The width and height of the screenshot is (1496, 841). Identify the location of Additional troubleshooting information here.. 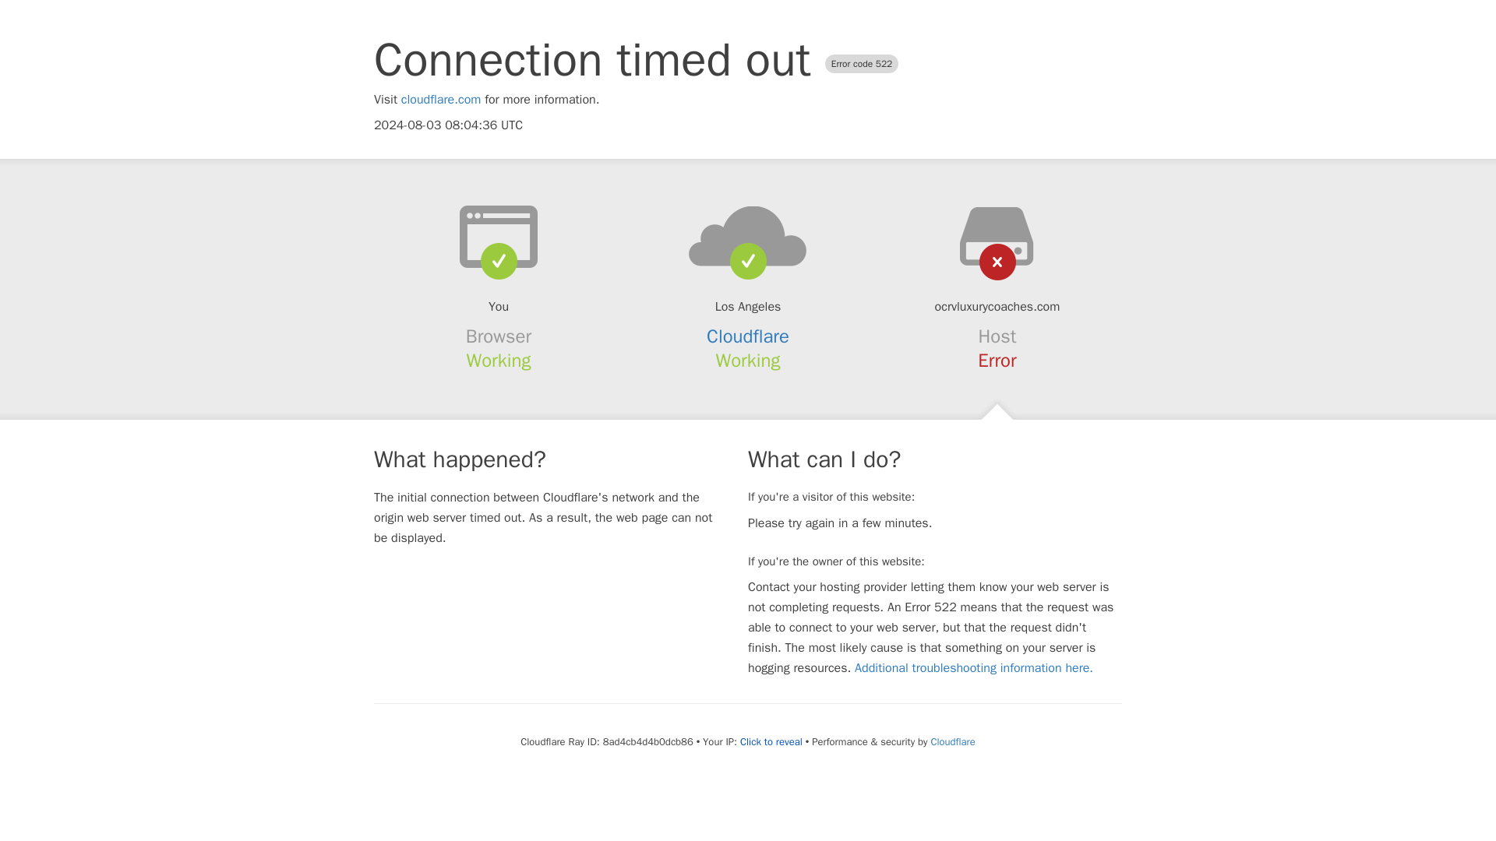
(974, 668).